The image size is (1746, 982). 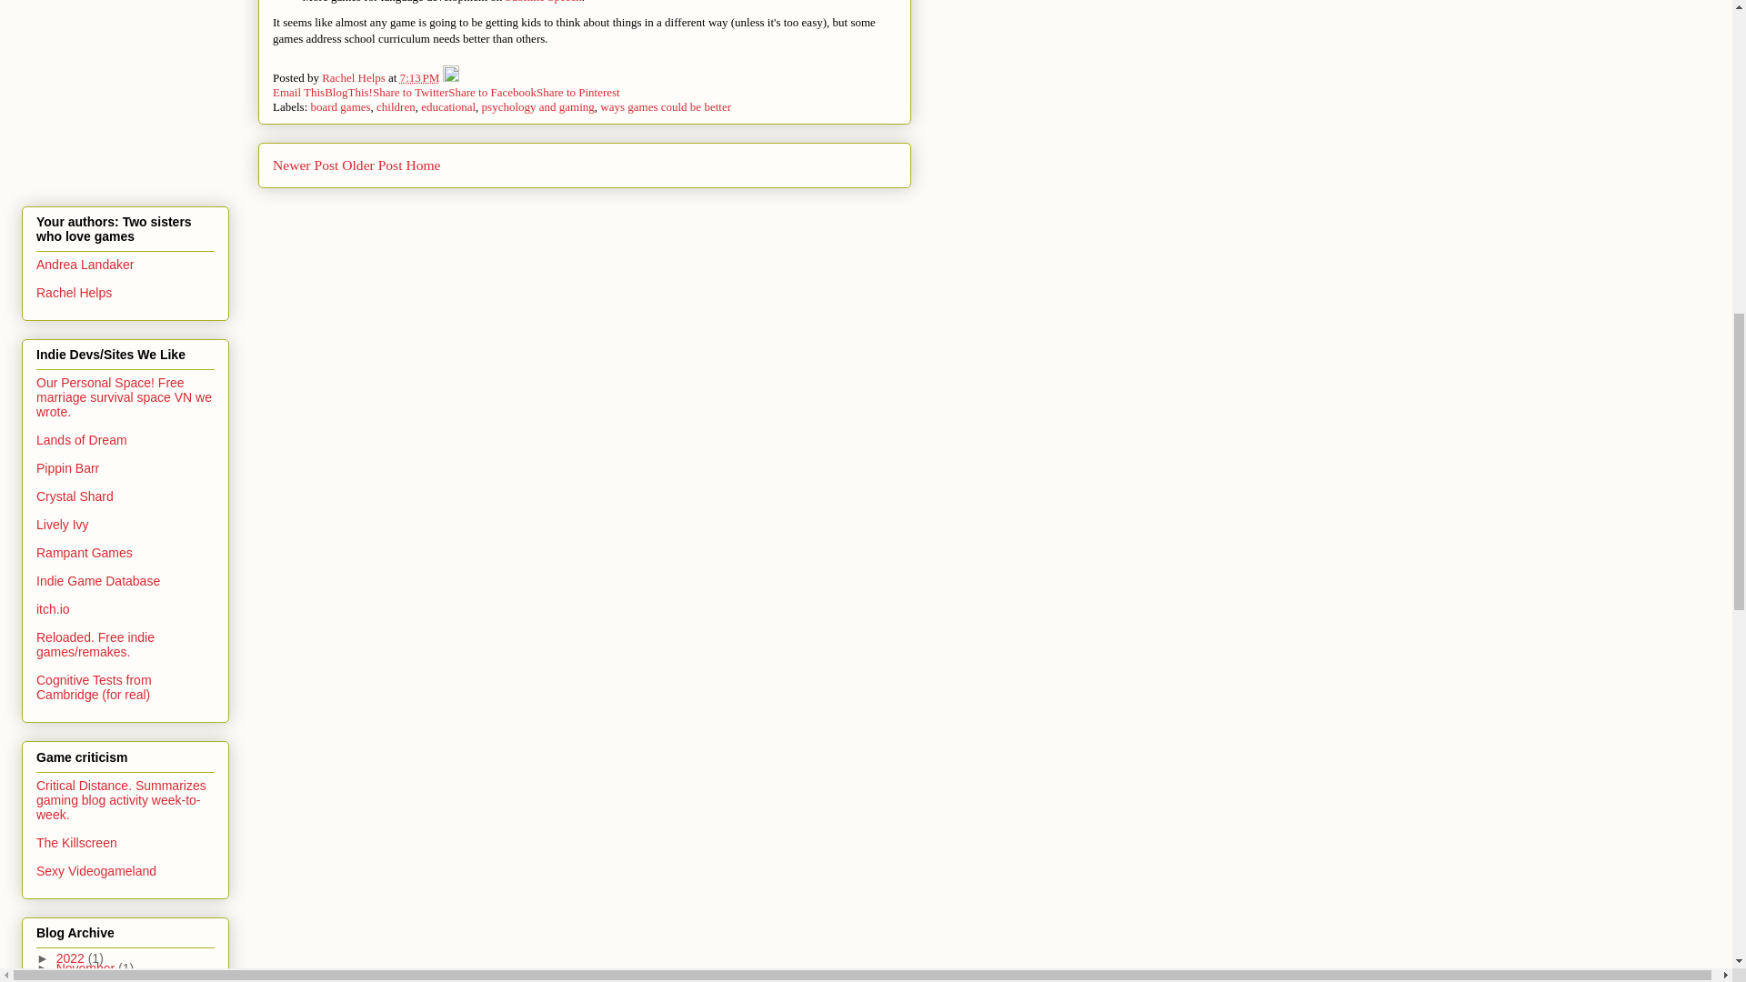 I want to click on Lively Ivy, so click(x=62, y=525).